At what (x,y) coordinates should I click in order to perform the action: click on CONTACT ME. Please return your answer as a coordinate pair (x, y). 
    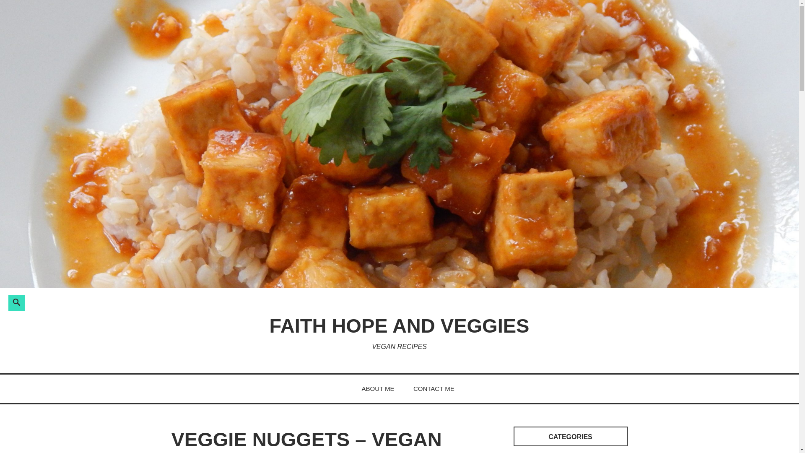
    Looking at the image, I should click on (434, 388).